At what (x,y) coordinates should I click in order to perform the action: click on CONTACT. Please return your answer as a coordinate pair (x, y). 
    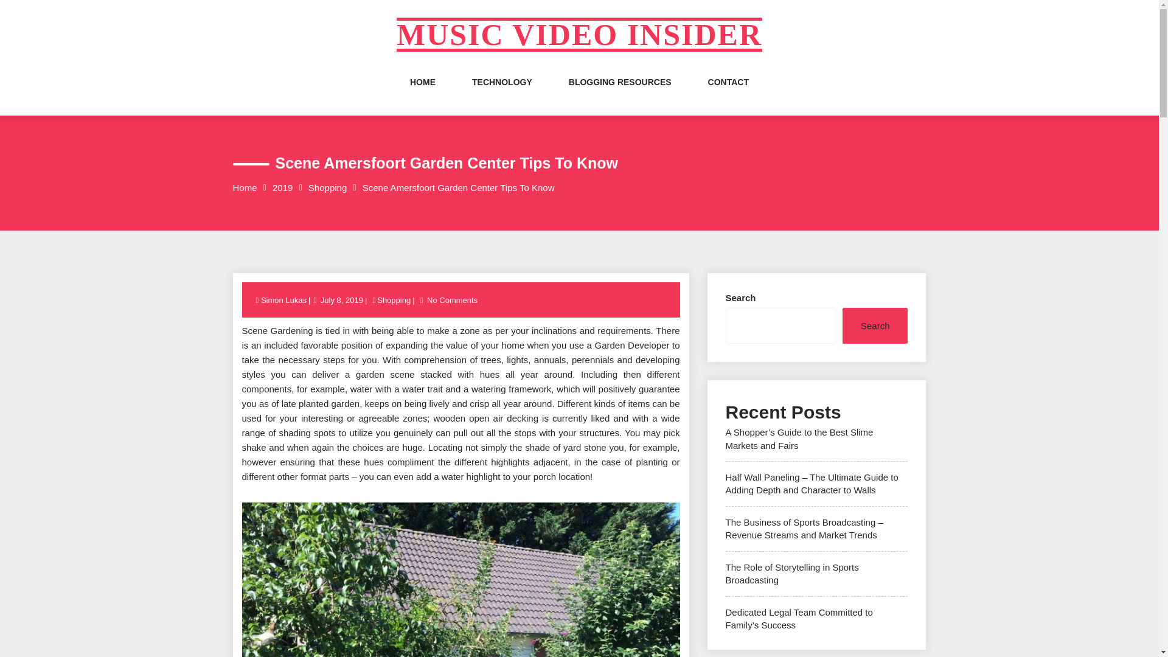
    Looking at the image, I should click on (728, 94).